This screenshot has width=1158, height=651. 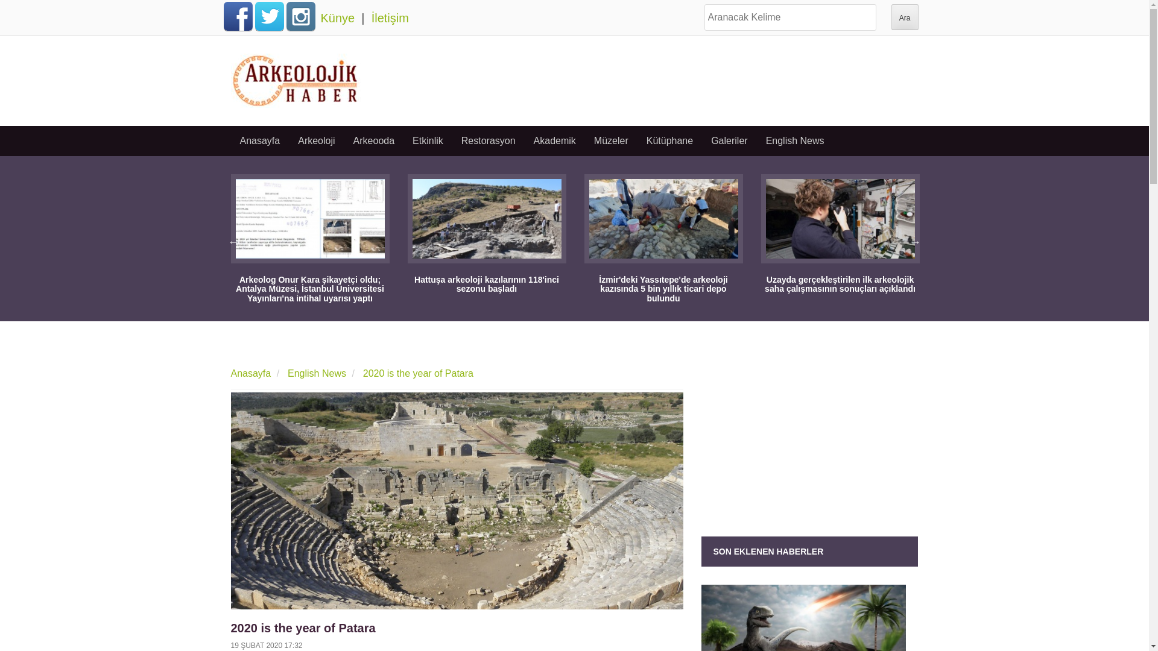 What do you see at coordinates (300, 16) in the screenshot?
I see `Instagram` at bounding box center [300, 16].